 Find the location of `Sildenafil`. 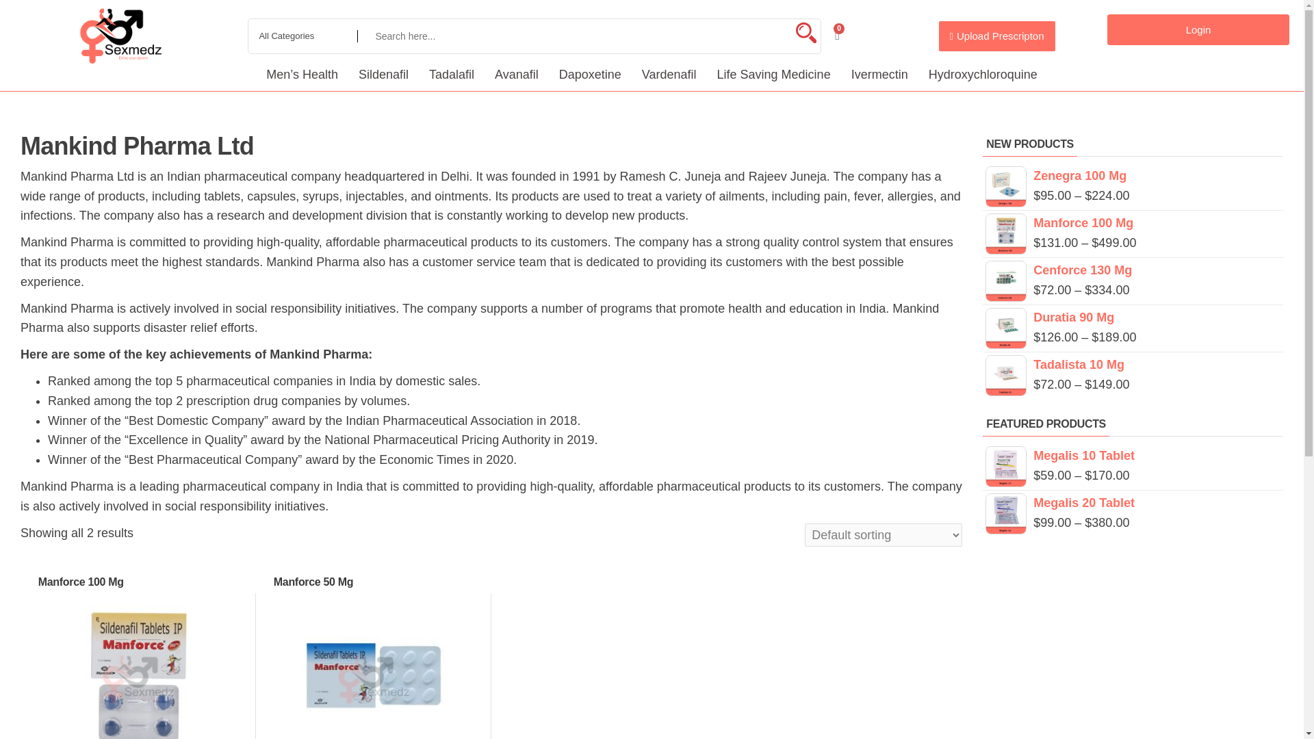

Sildenafil is located at coordinates (383, 74).